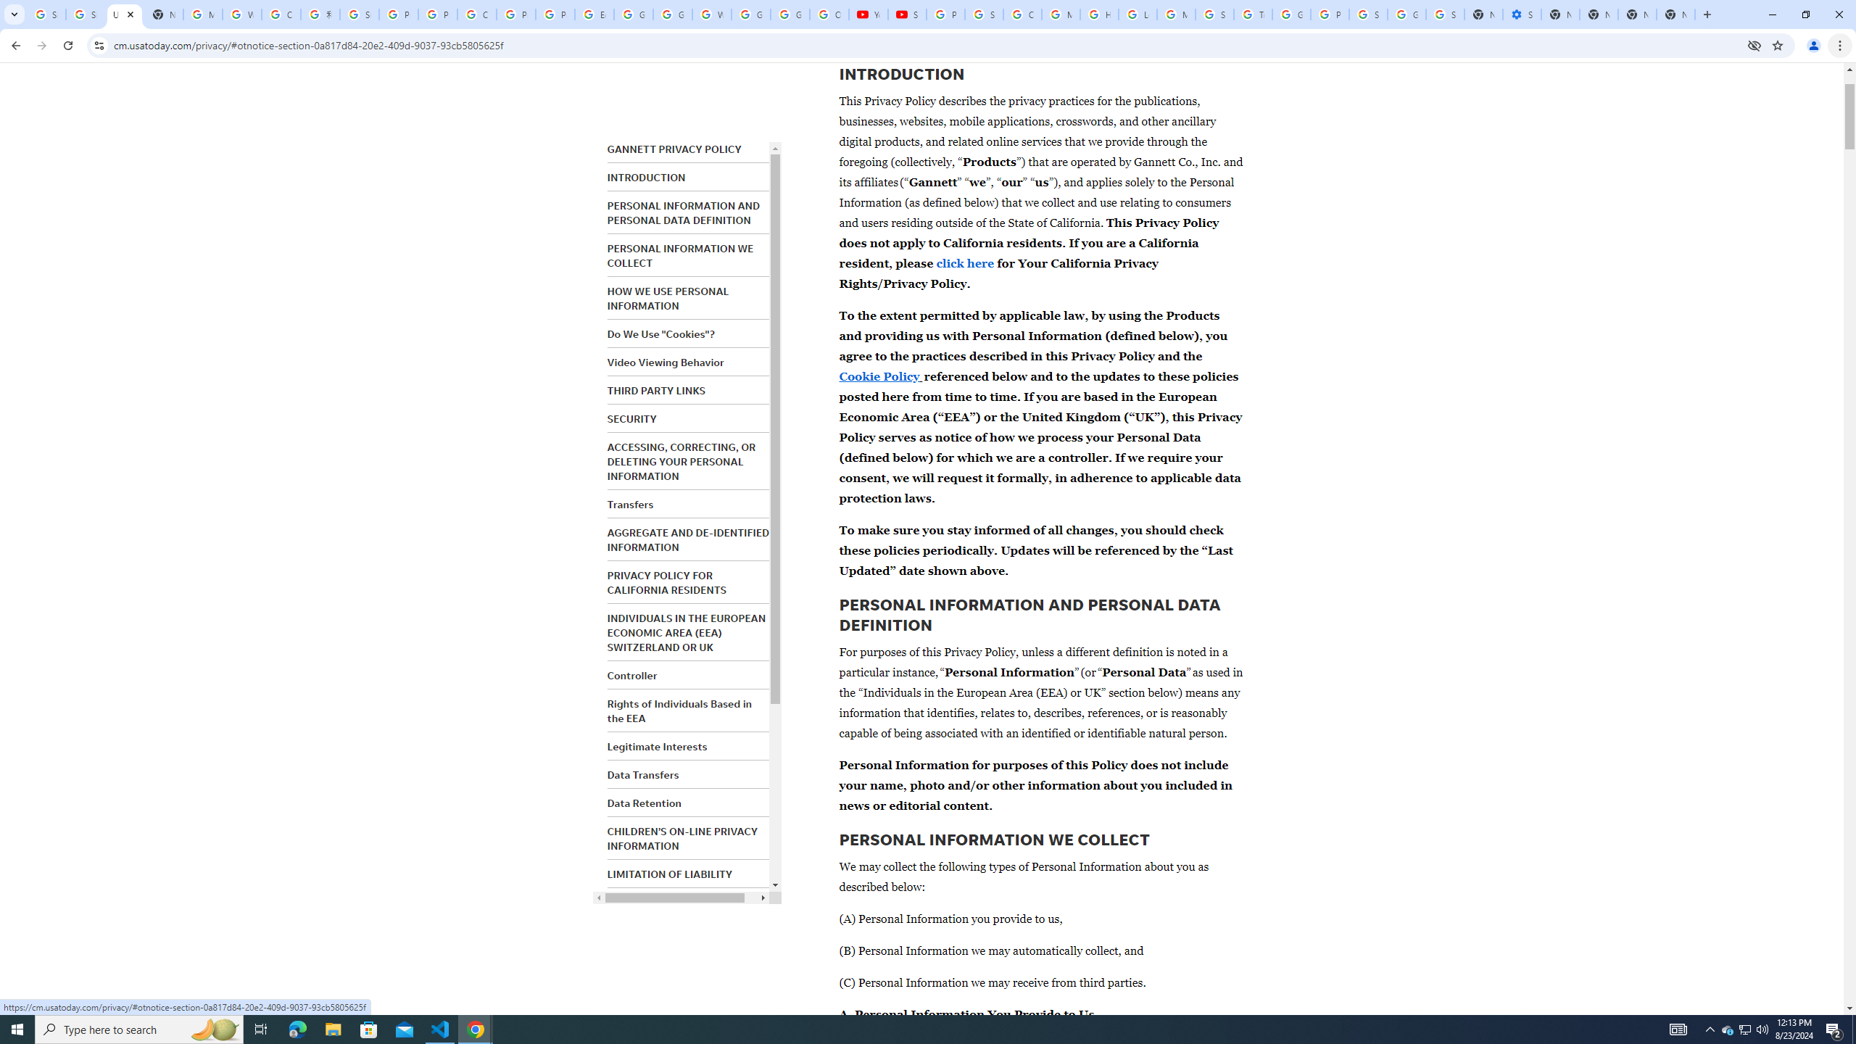 The height and width of the screenshot is (1044, 1856). Describe the element at coordinates (1522, 14) in the screenshot. I see `Settings - Performance` at that location.